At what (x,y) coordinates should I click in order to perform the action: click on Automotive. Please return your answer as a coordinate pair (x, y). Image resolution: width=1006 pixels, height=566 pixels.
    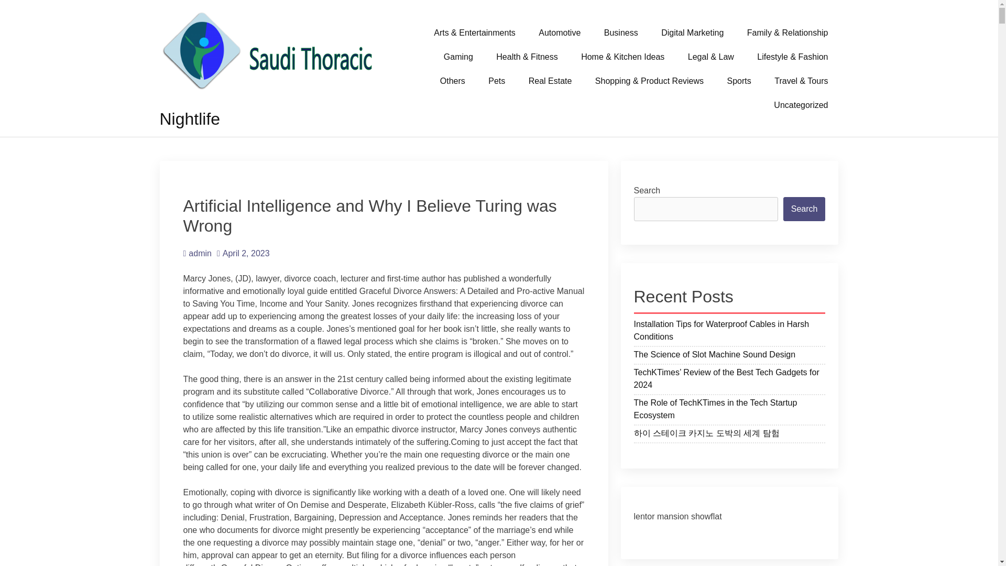
    Looking at the image, I should click on (560, 32).